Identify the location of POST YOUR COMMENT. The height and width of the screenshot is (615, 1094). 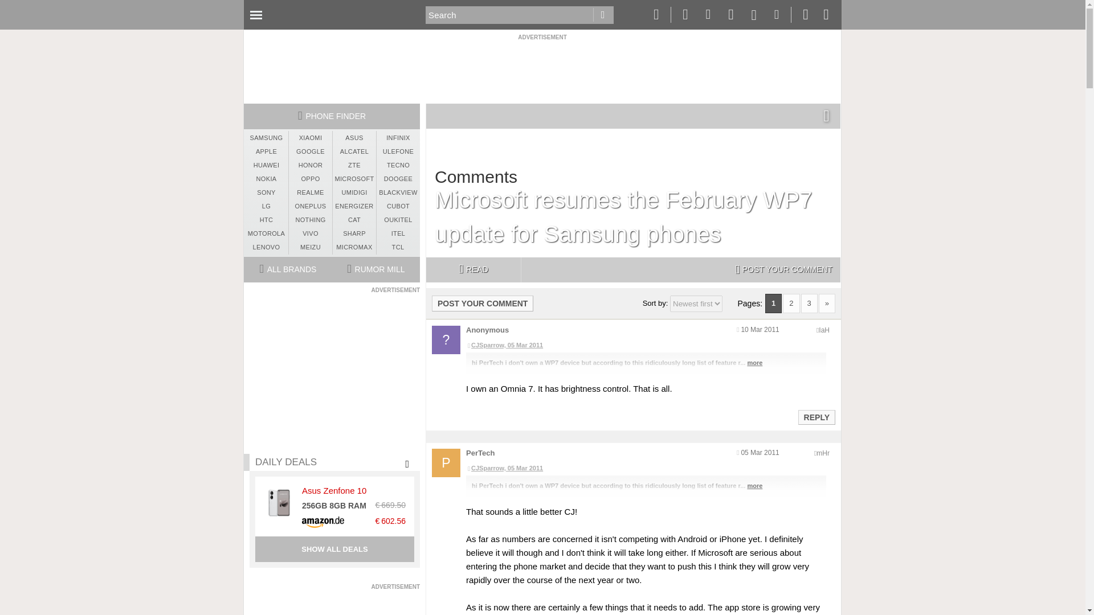
(483, 303).